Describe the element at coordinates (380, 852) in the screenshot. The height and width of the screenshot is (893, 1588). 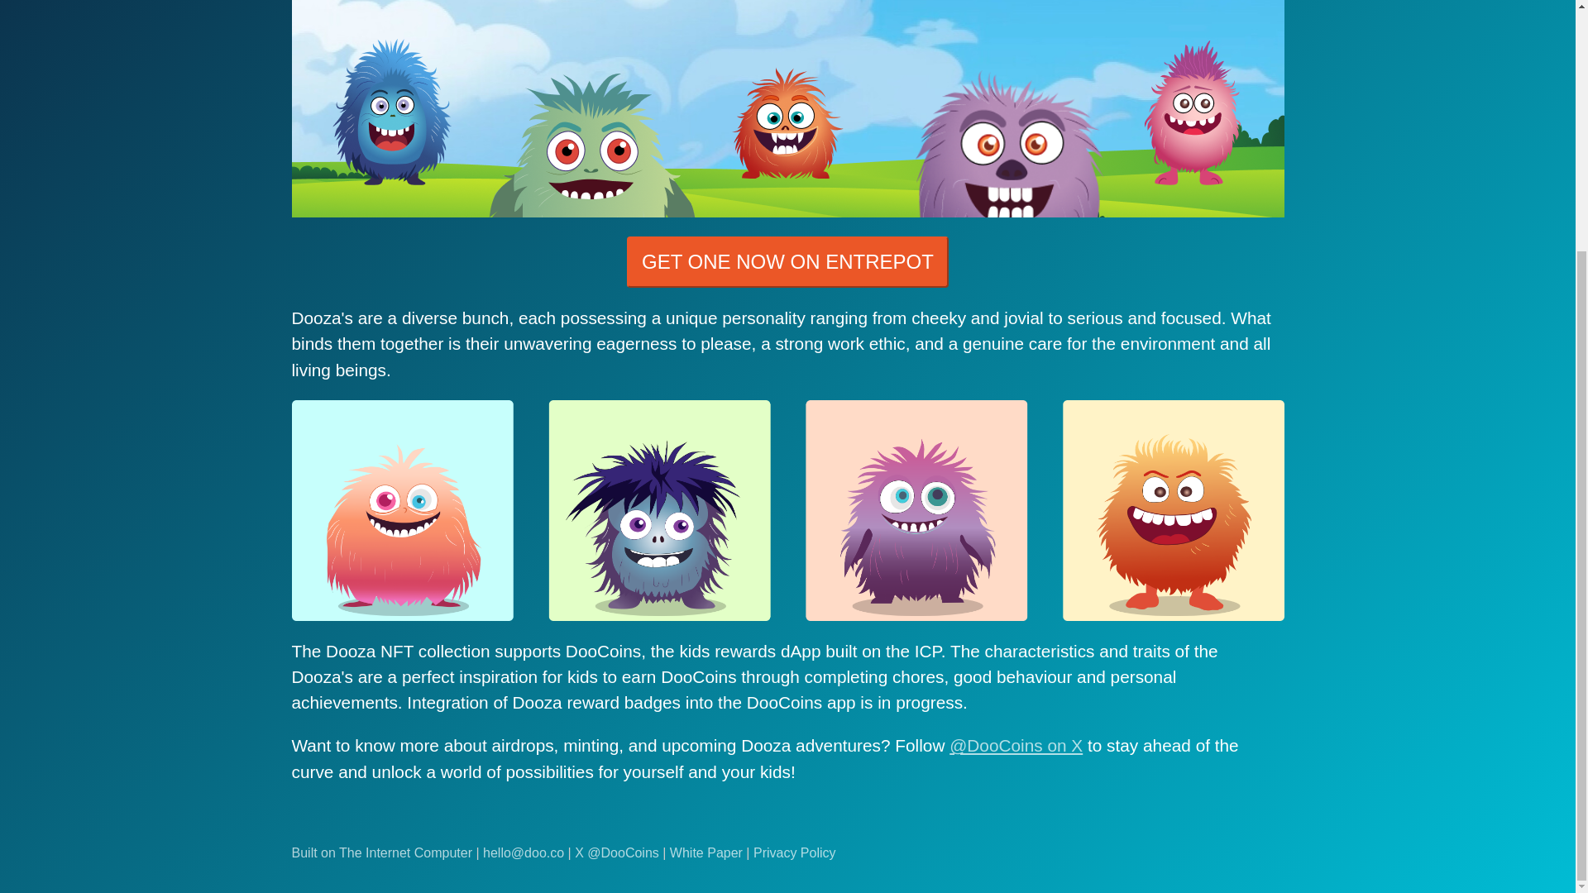
I see `Built on The Internet Computer` at that location.